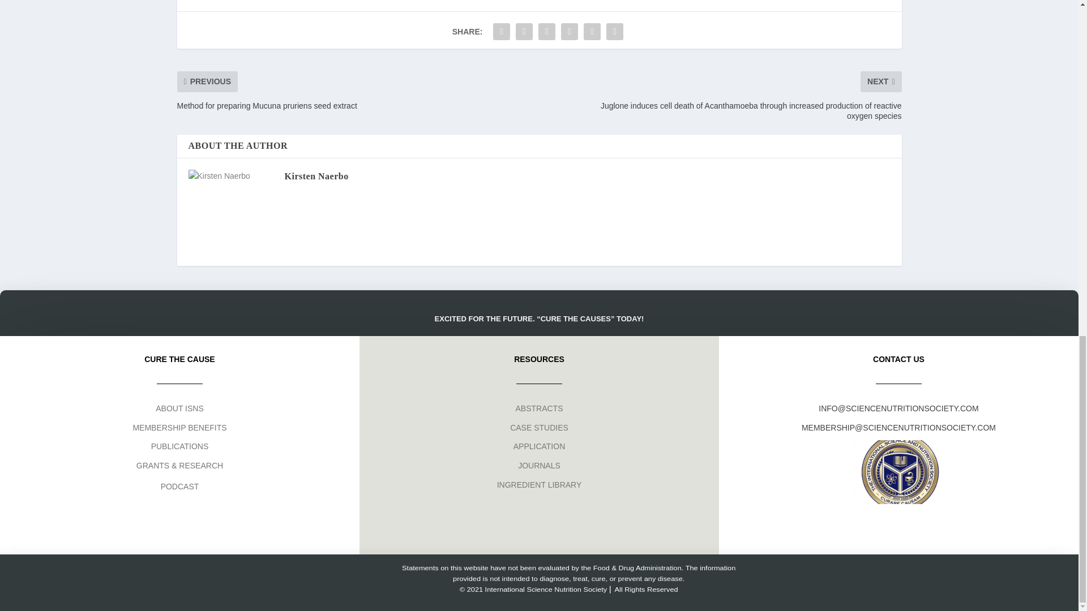  Describe the element at coordinates (614, 31) in the screenshot. I see `Share "Black Walnut" via Print` at that location.